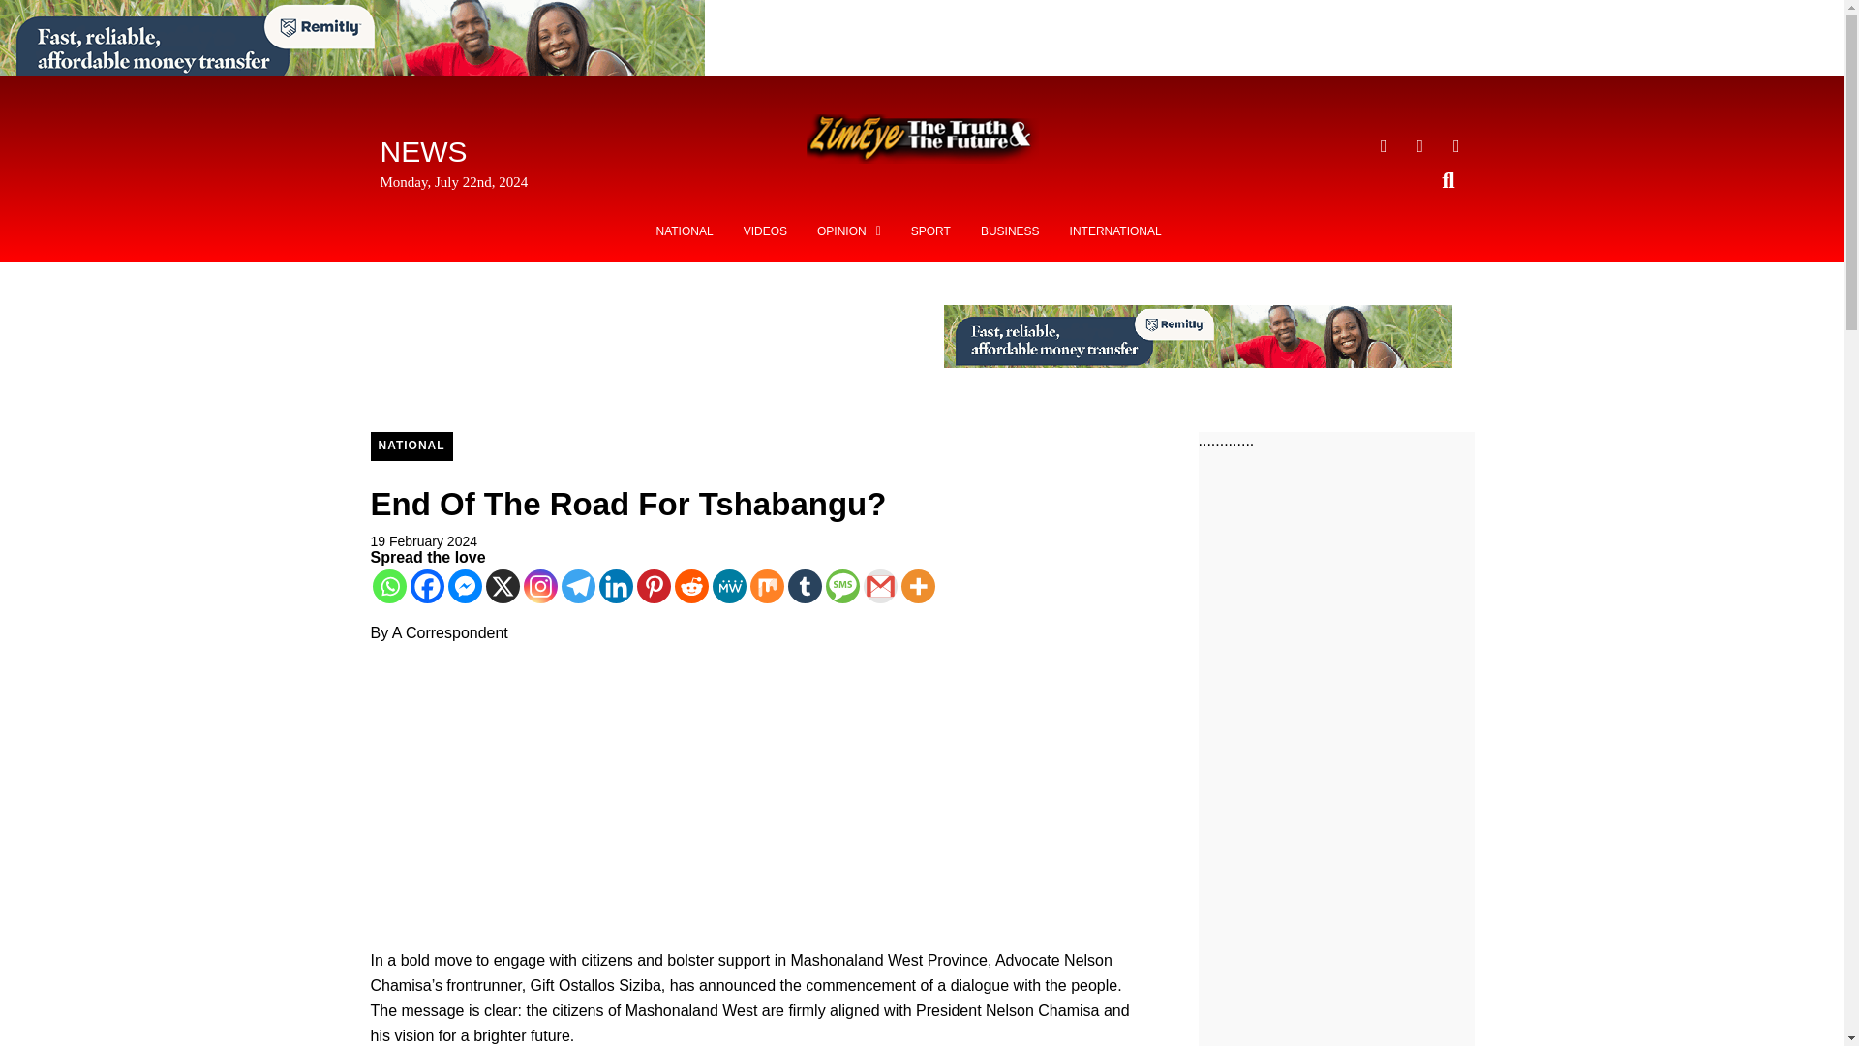 This screenshot has height=1046, width=1859. Describe the element at coordinates (655, 586) in the screenshot. I see `Pinterest` at that location.